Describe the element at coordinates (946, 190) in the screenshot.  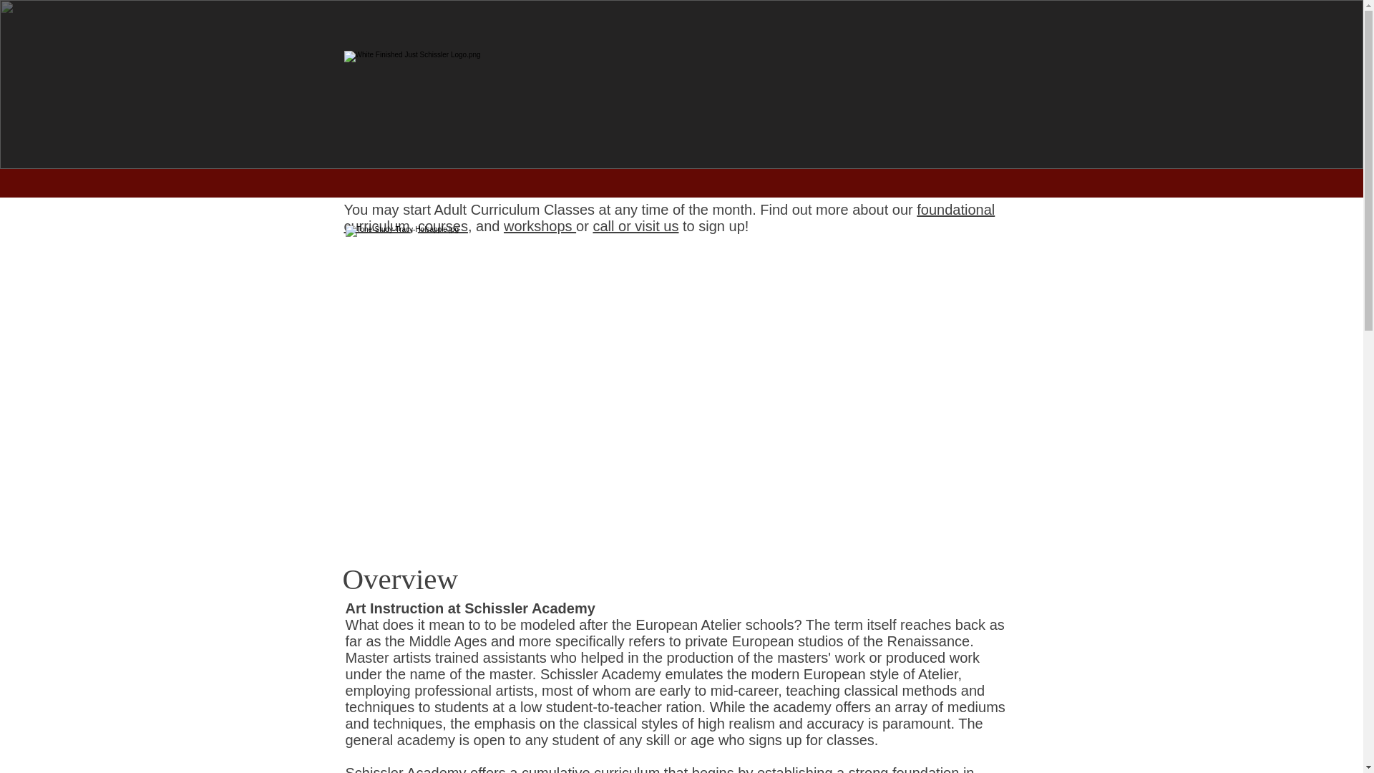
I see `STUDENT GALLERY` at that location.